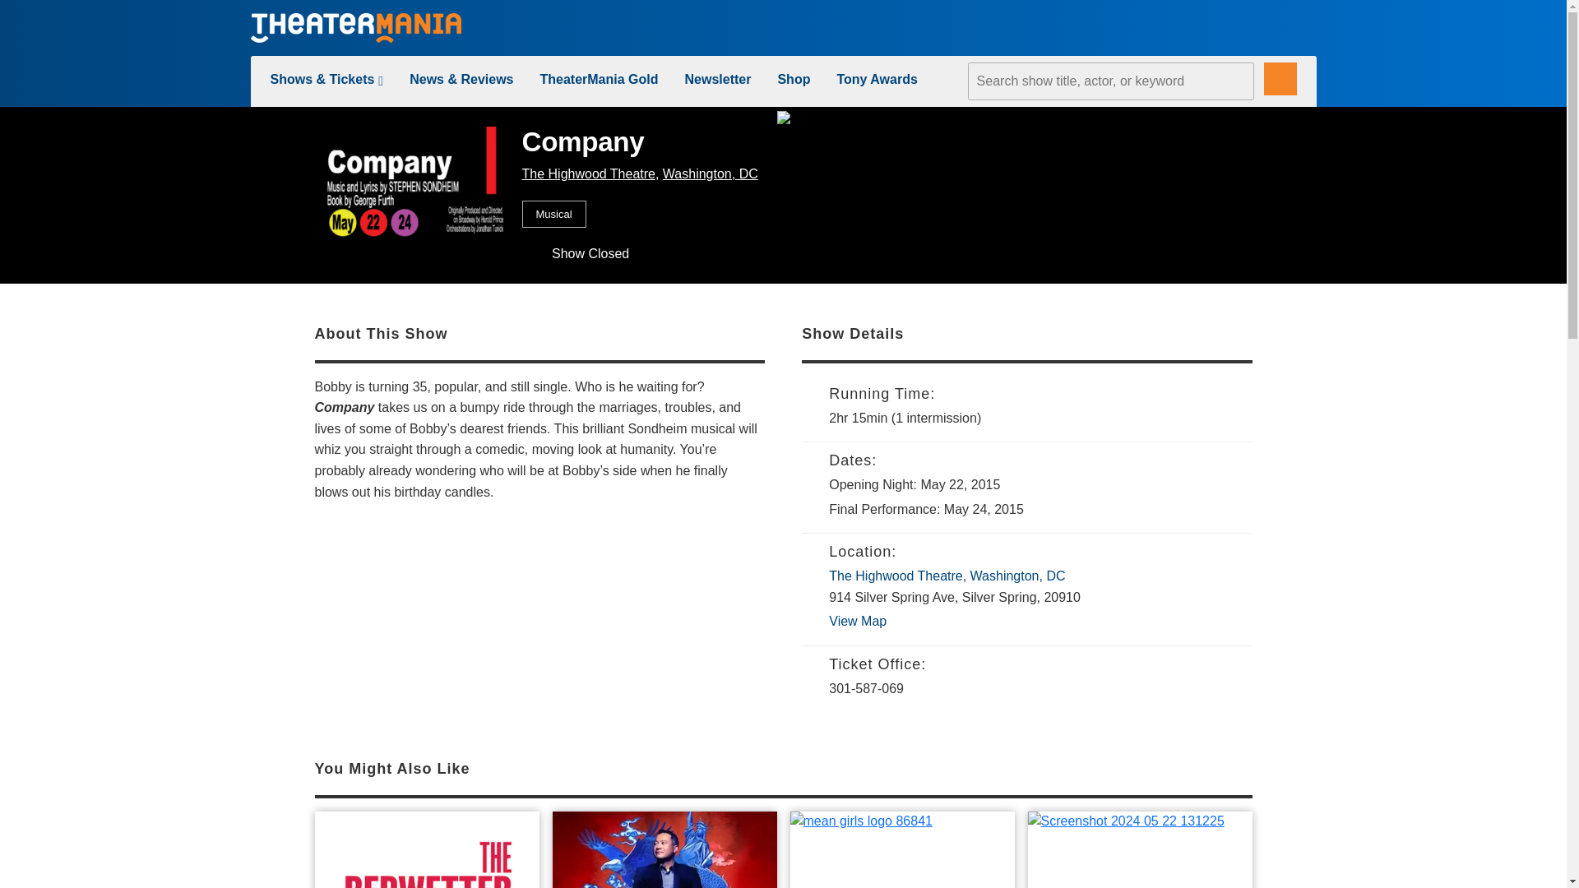 This screenshot has height=888, width=1579. Describe the element at coordinates (718, 79) in the screenshot. I see `Newsletter` at that location.